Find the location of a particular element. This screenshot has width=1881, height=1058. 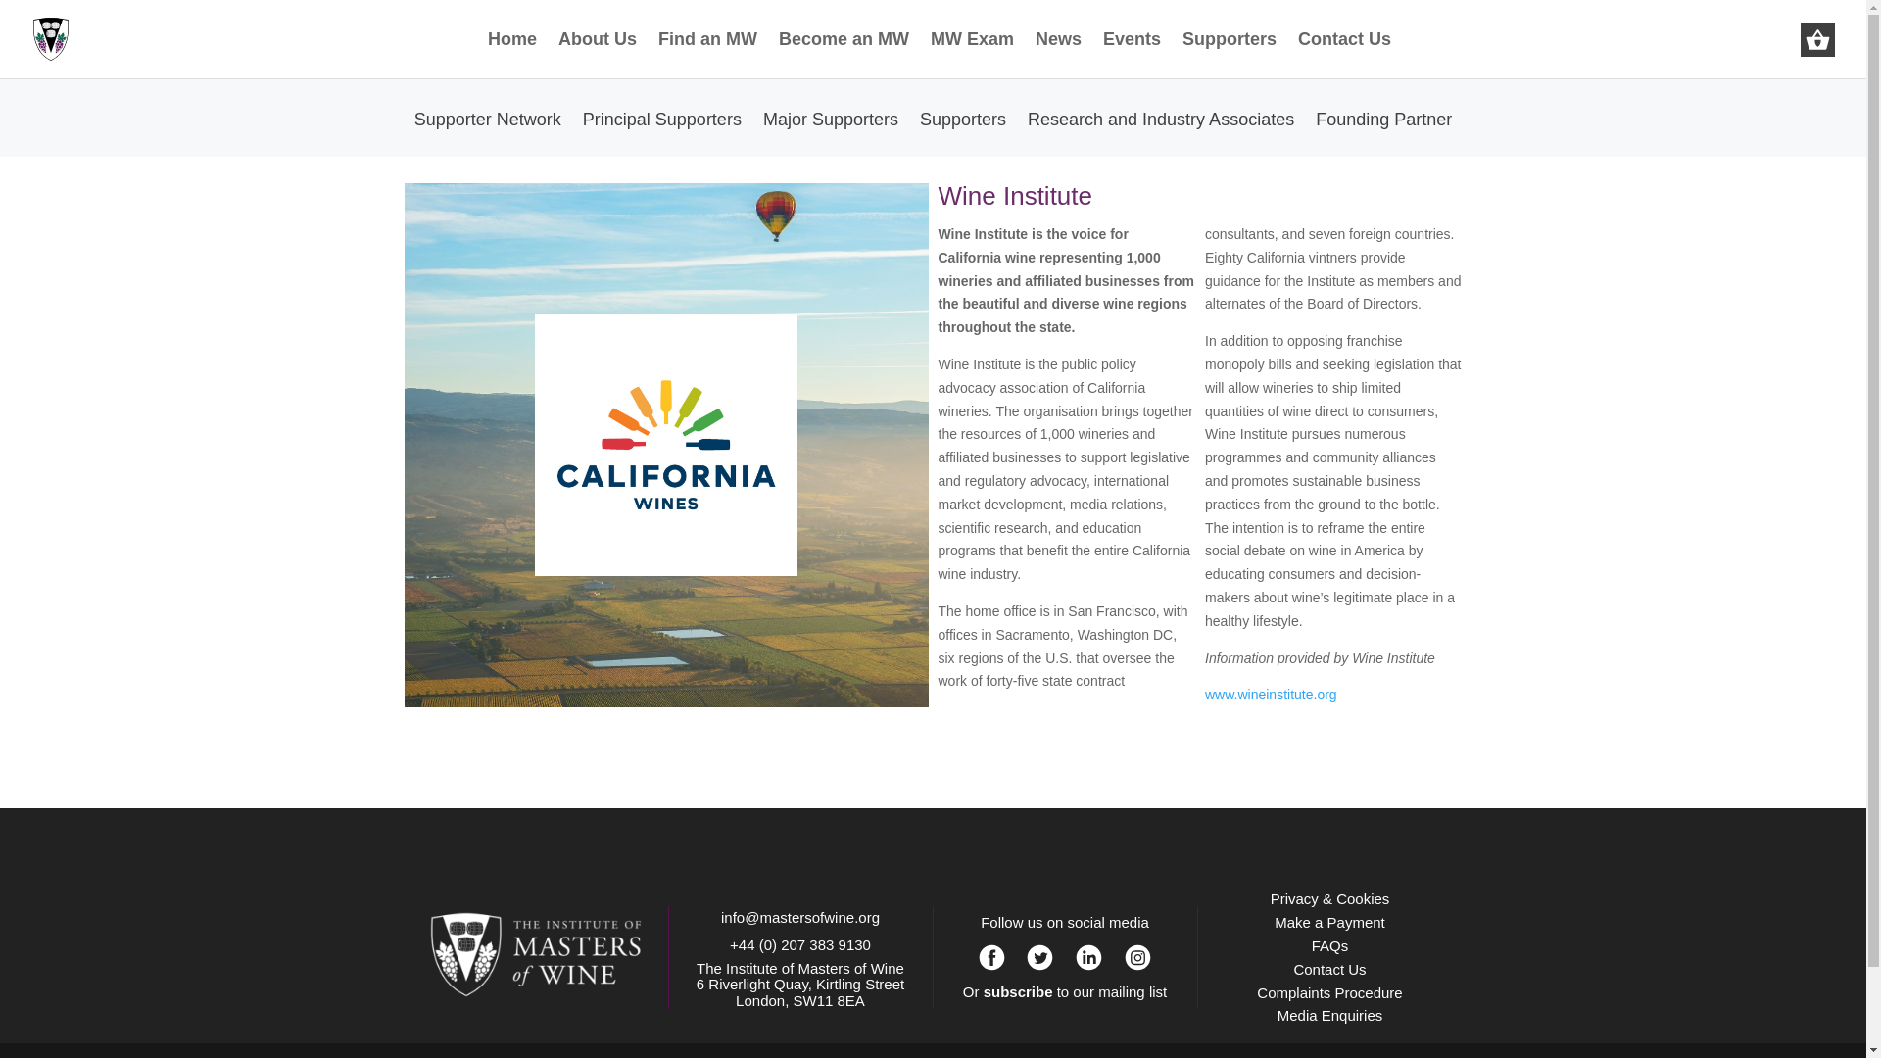

Find an MW is located at coordinates (707, 55).